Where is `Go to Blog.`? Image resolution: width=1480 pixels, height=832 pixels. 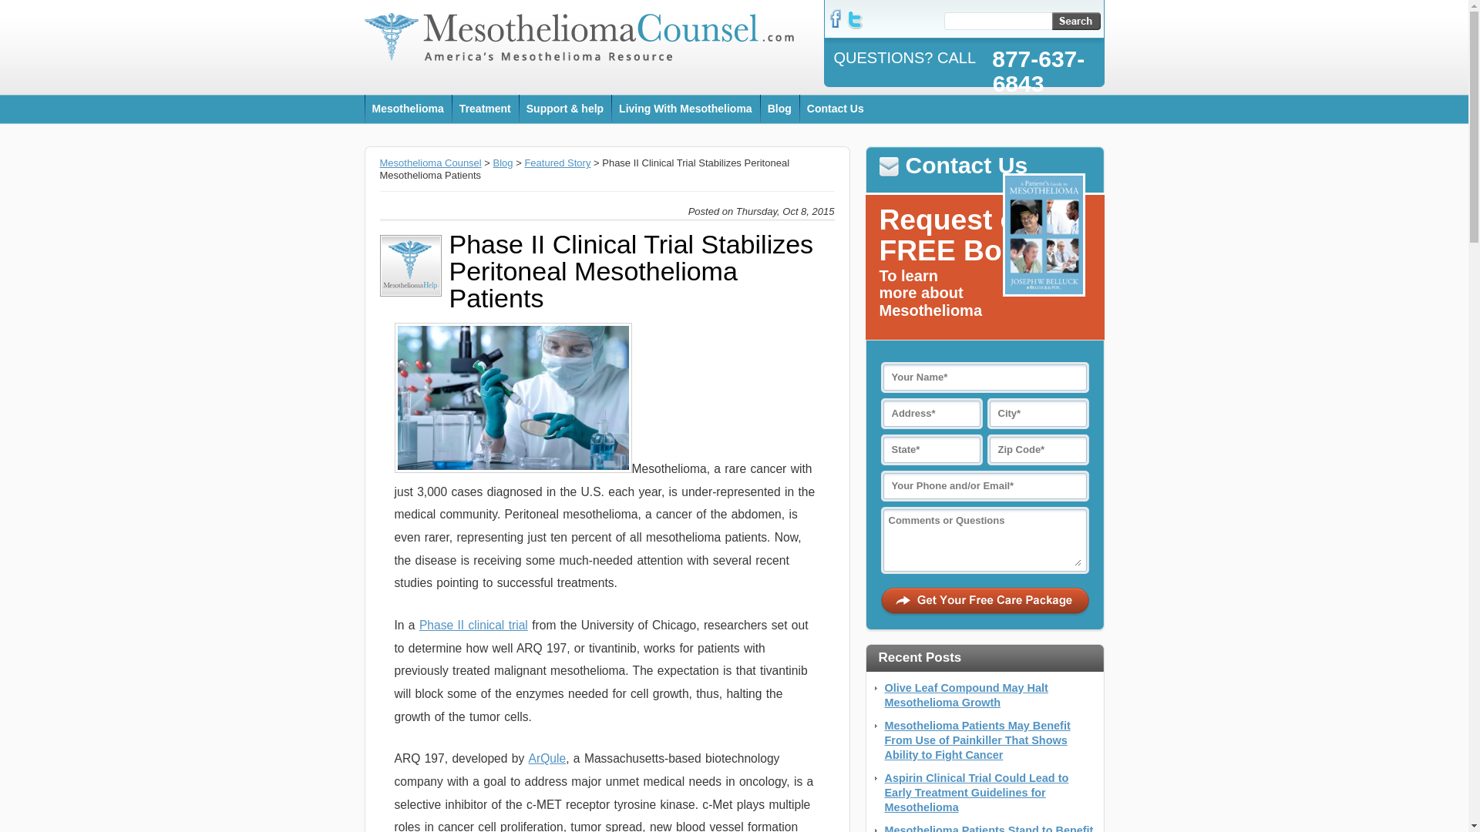 Go to Blog. is located at coordinates (503, 163).